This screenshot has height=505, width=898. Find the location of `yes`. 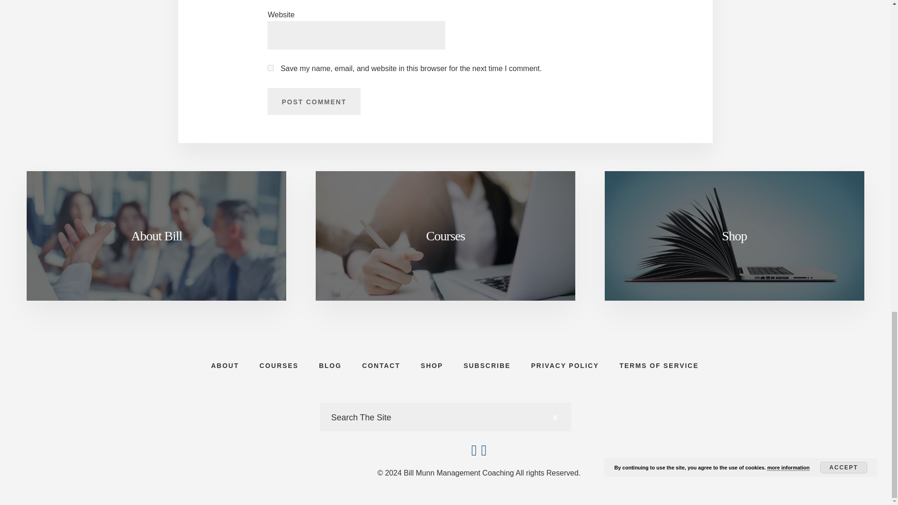

yes is located at coordinates (270, 68).